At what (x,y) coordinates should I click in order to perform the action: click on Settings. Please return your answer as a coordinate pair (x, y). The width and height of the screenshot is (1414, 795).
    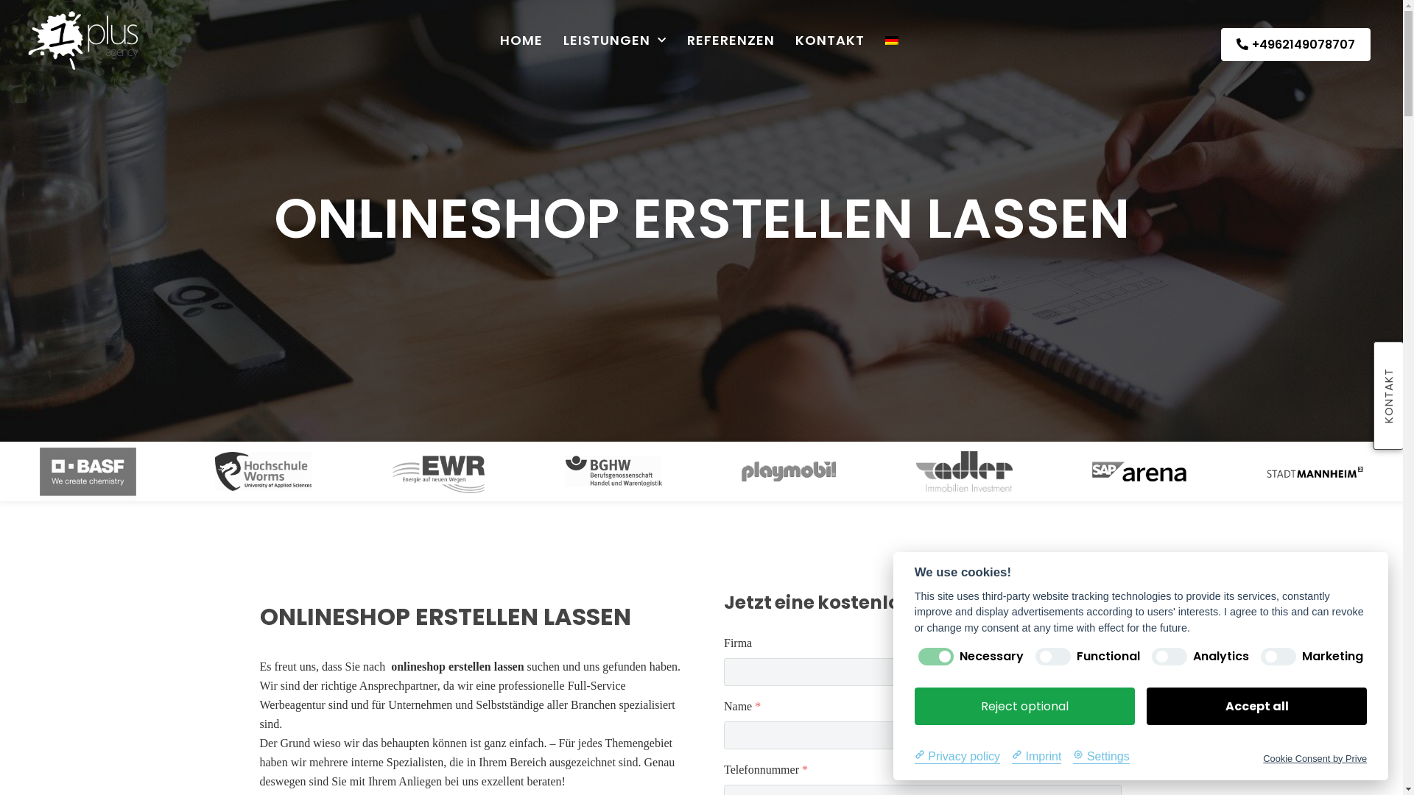
    Looking at the image, I should click on (1101, 756).